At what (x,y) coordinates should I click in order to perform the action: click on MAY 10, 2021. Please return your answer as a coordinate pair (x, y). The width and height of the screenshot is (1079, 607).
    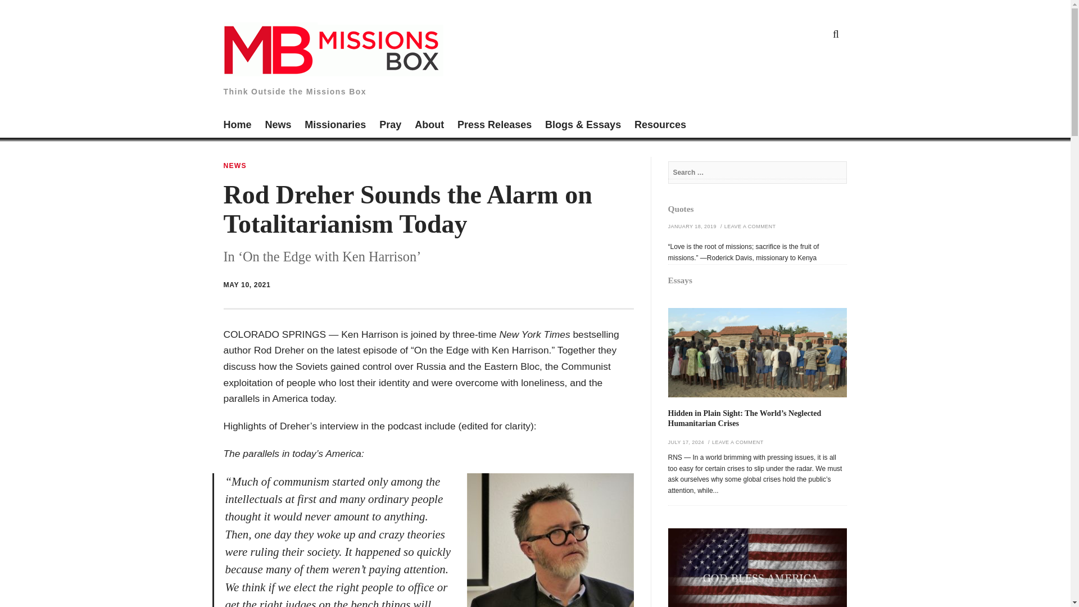
    Looking at the image, I should click on (247, 285).